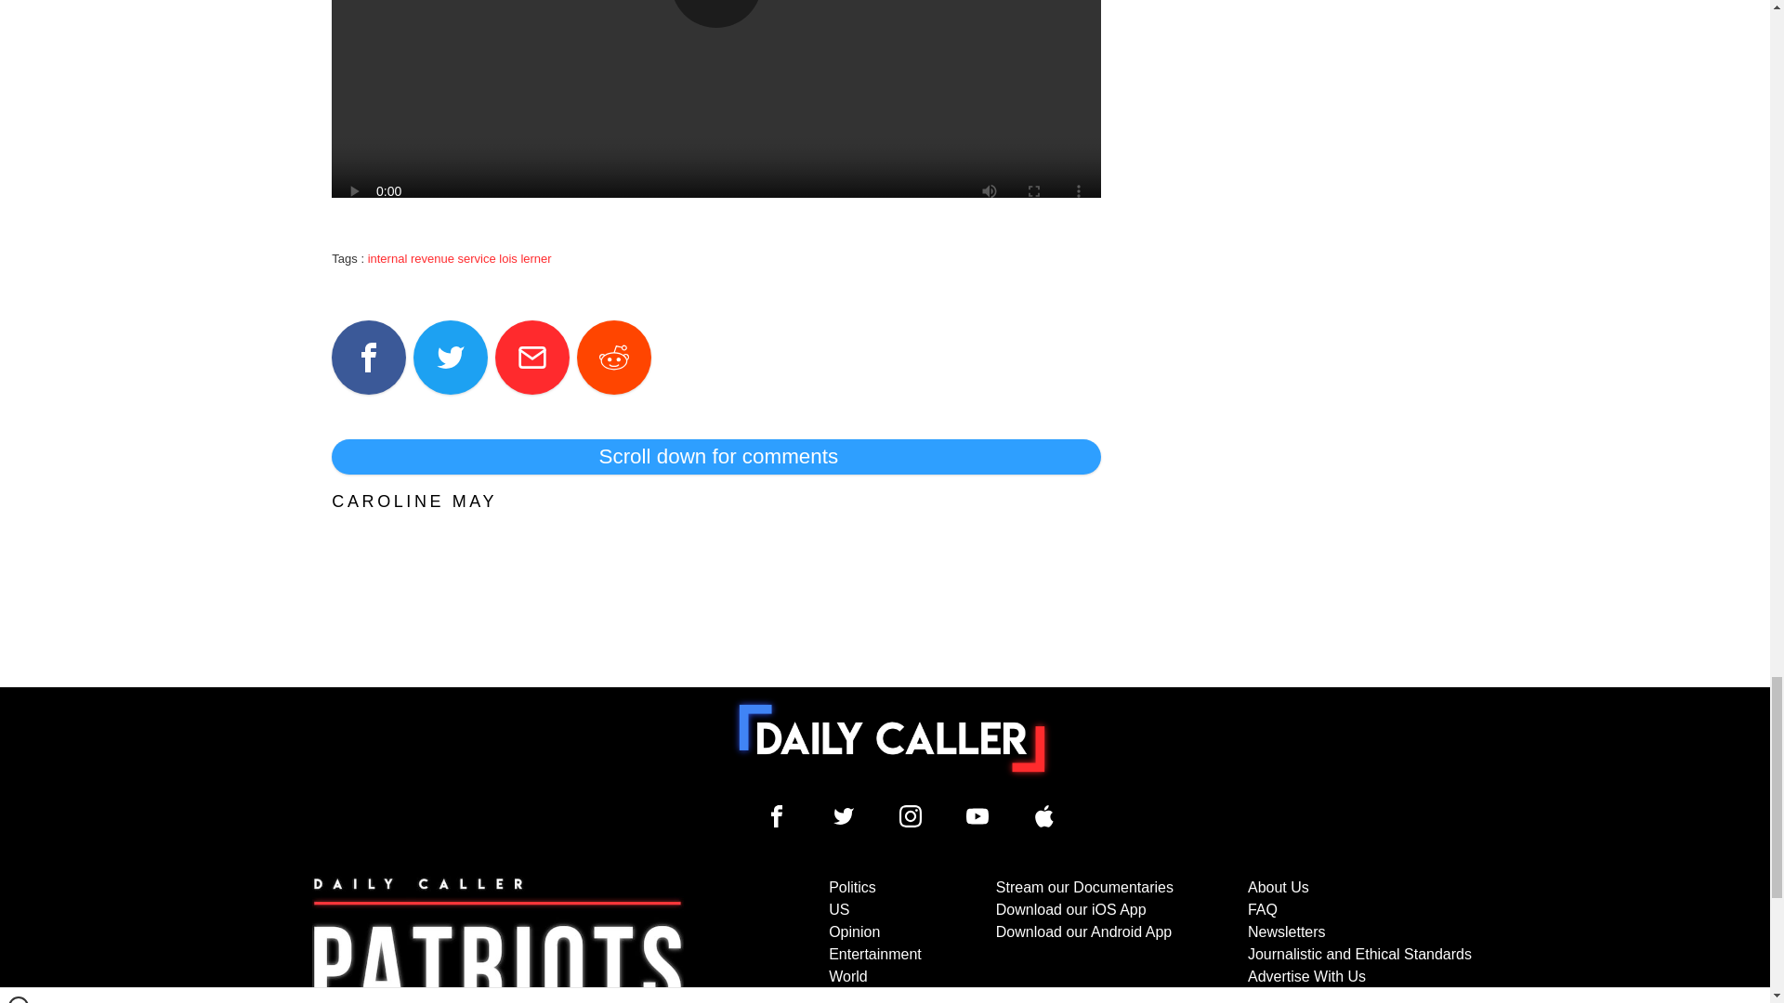 The height and width of the screenshot is (1003, 1784). I want to click on Scroll down for comments, so click(715, 457).